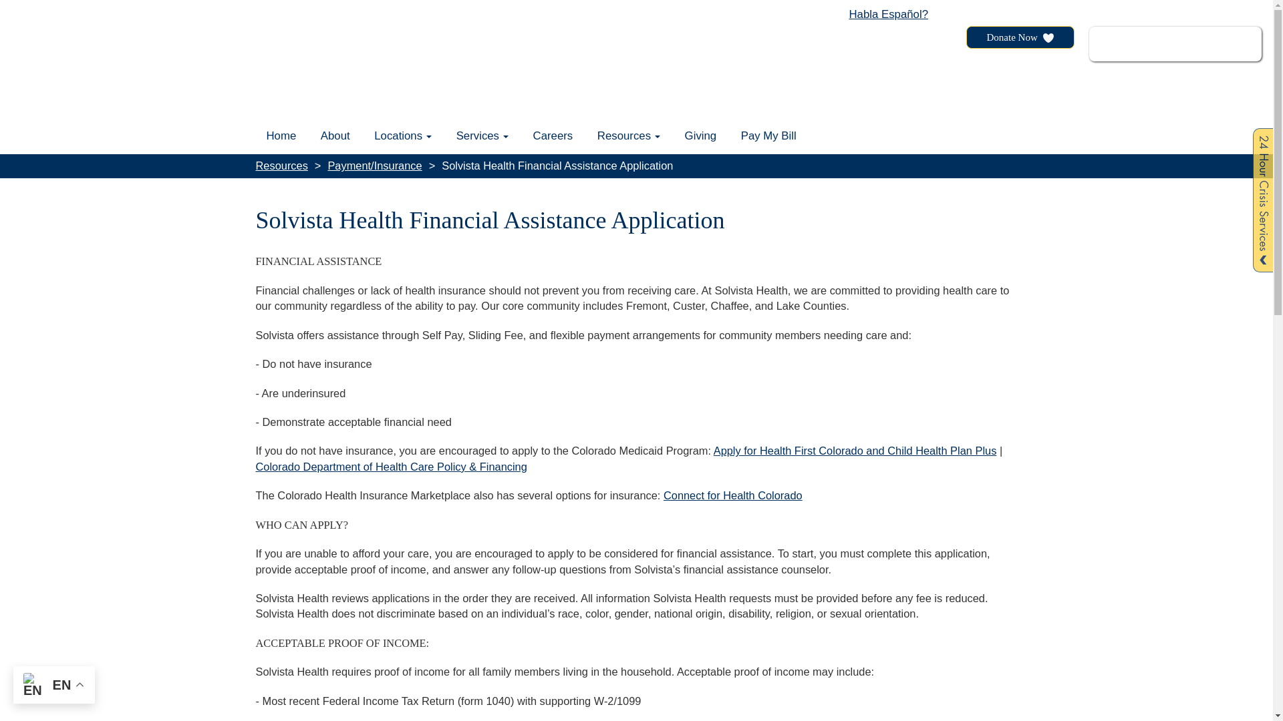 This screenshot has height=721, width=1283. Describe the element at coordinates (553, 136) in the screenshot. I see `Careers` at that location.